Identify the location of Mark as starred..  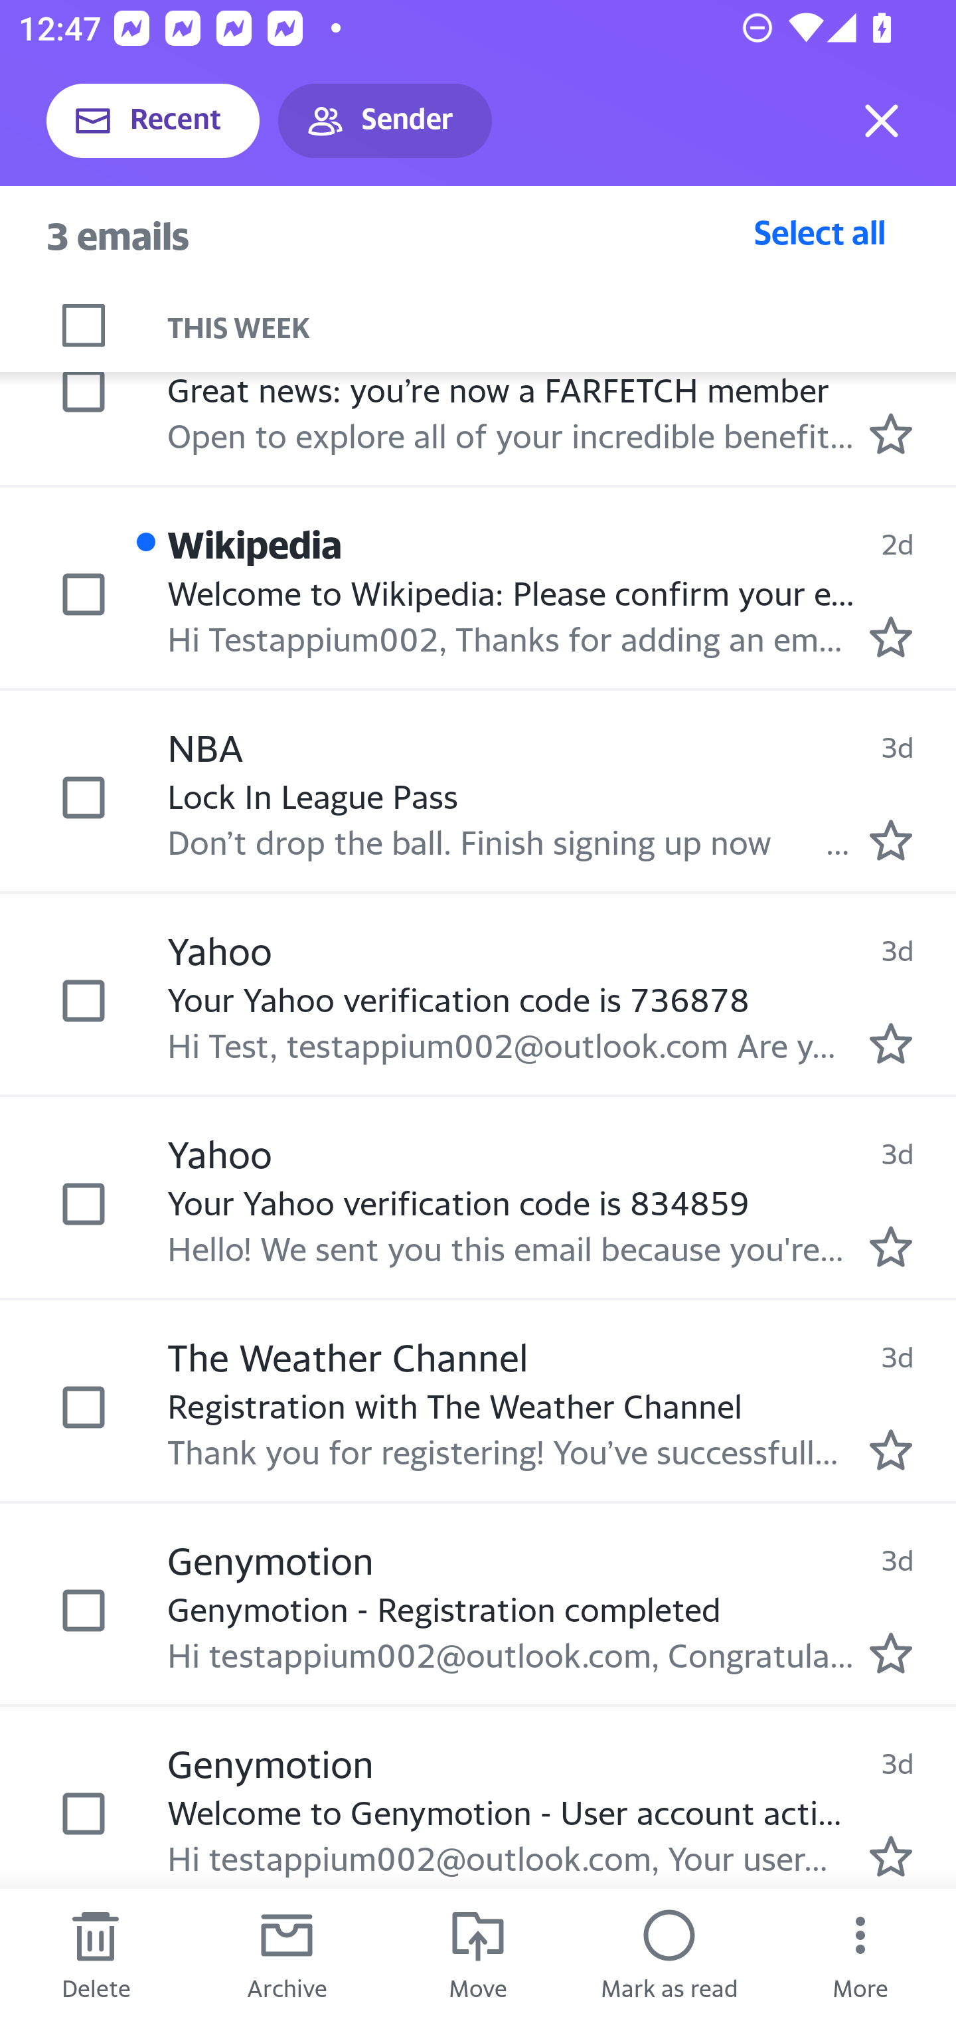
(891, 841).